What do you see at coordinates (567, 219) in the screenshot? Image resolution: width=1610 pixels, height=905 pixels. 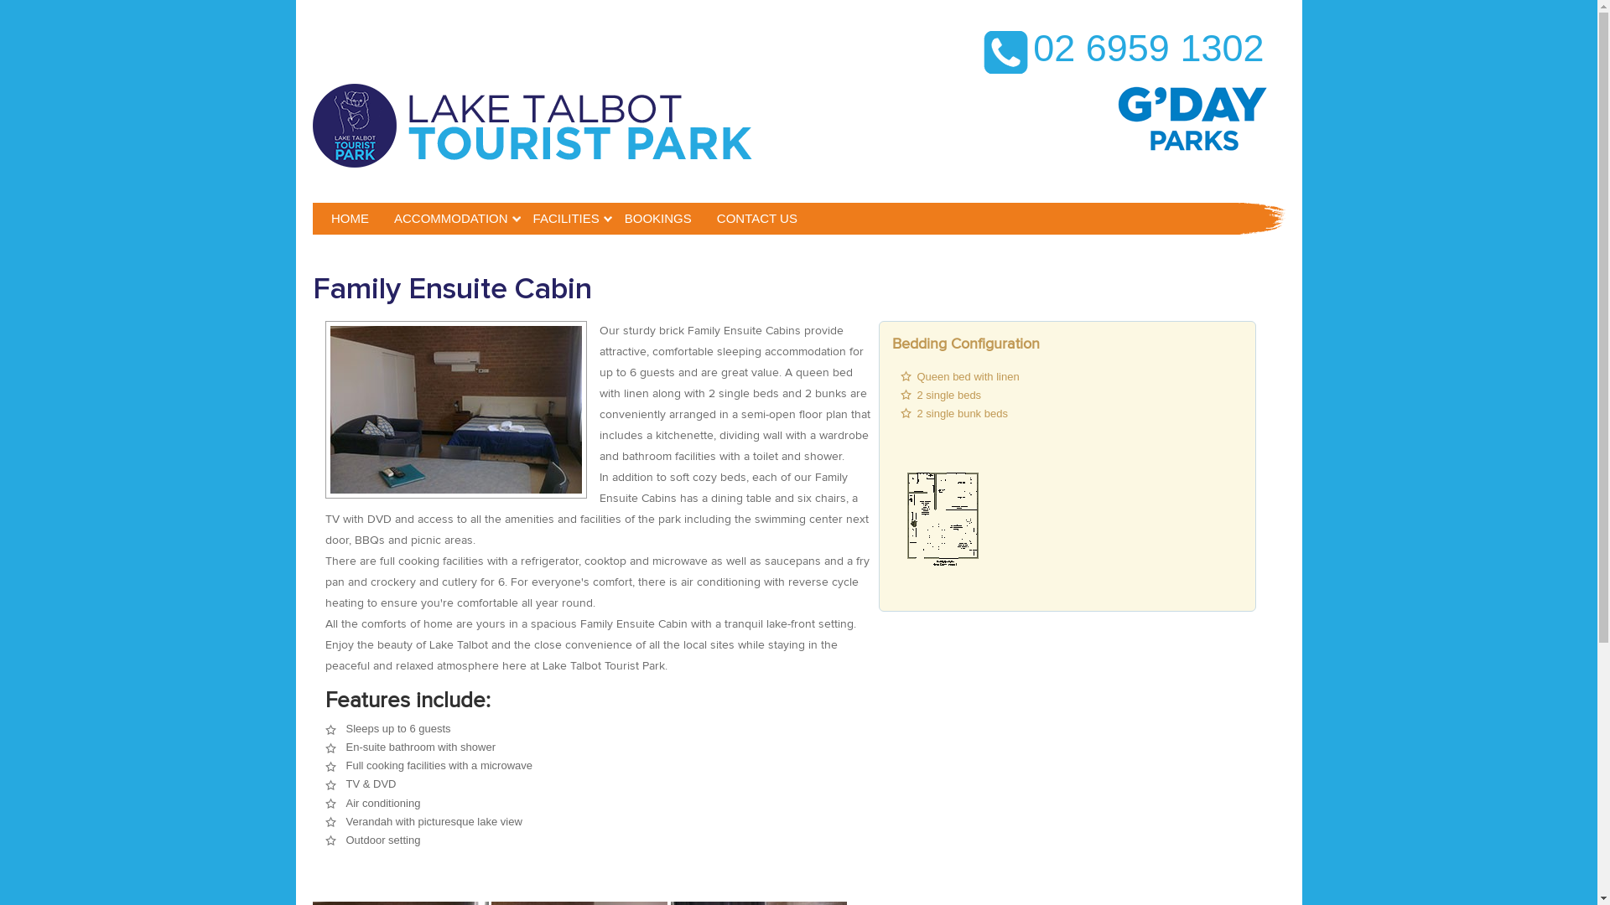 I see `FACILITIES` at bounding box center [567, 219].